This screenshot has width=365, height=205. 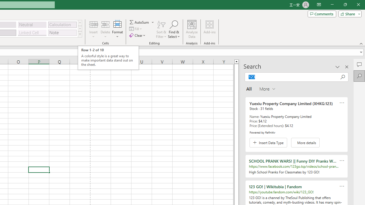 What do you see at coordinates (142, 22) in the screenshot?
I see `AutoSum` at bounding box center [142, 22].